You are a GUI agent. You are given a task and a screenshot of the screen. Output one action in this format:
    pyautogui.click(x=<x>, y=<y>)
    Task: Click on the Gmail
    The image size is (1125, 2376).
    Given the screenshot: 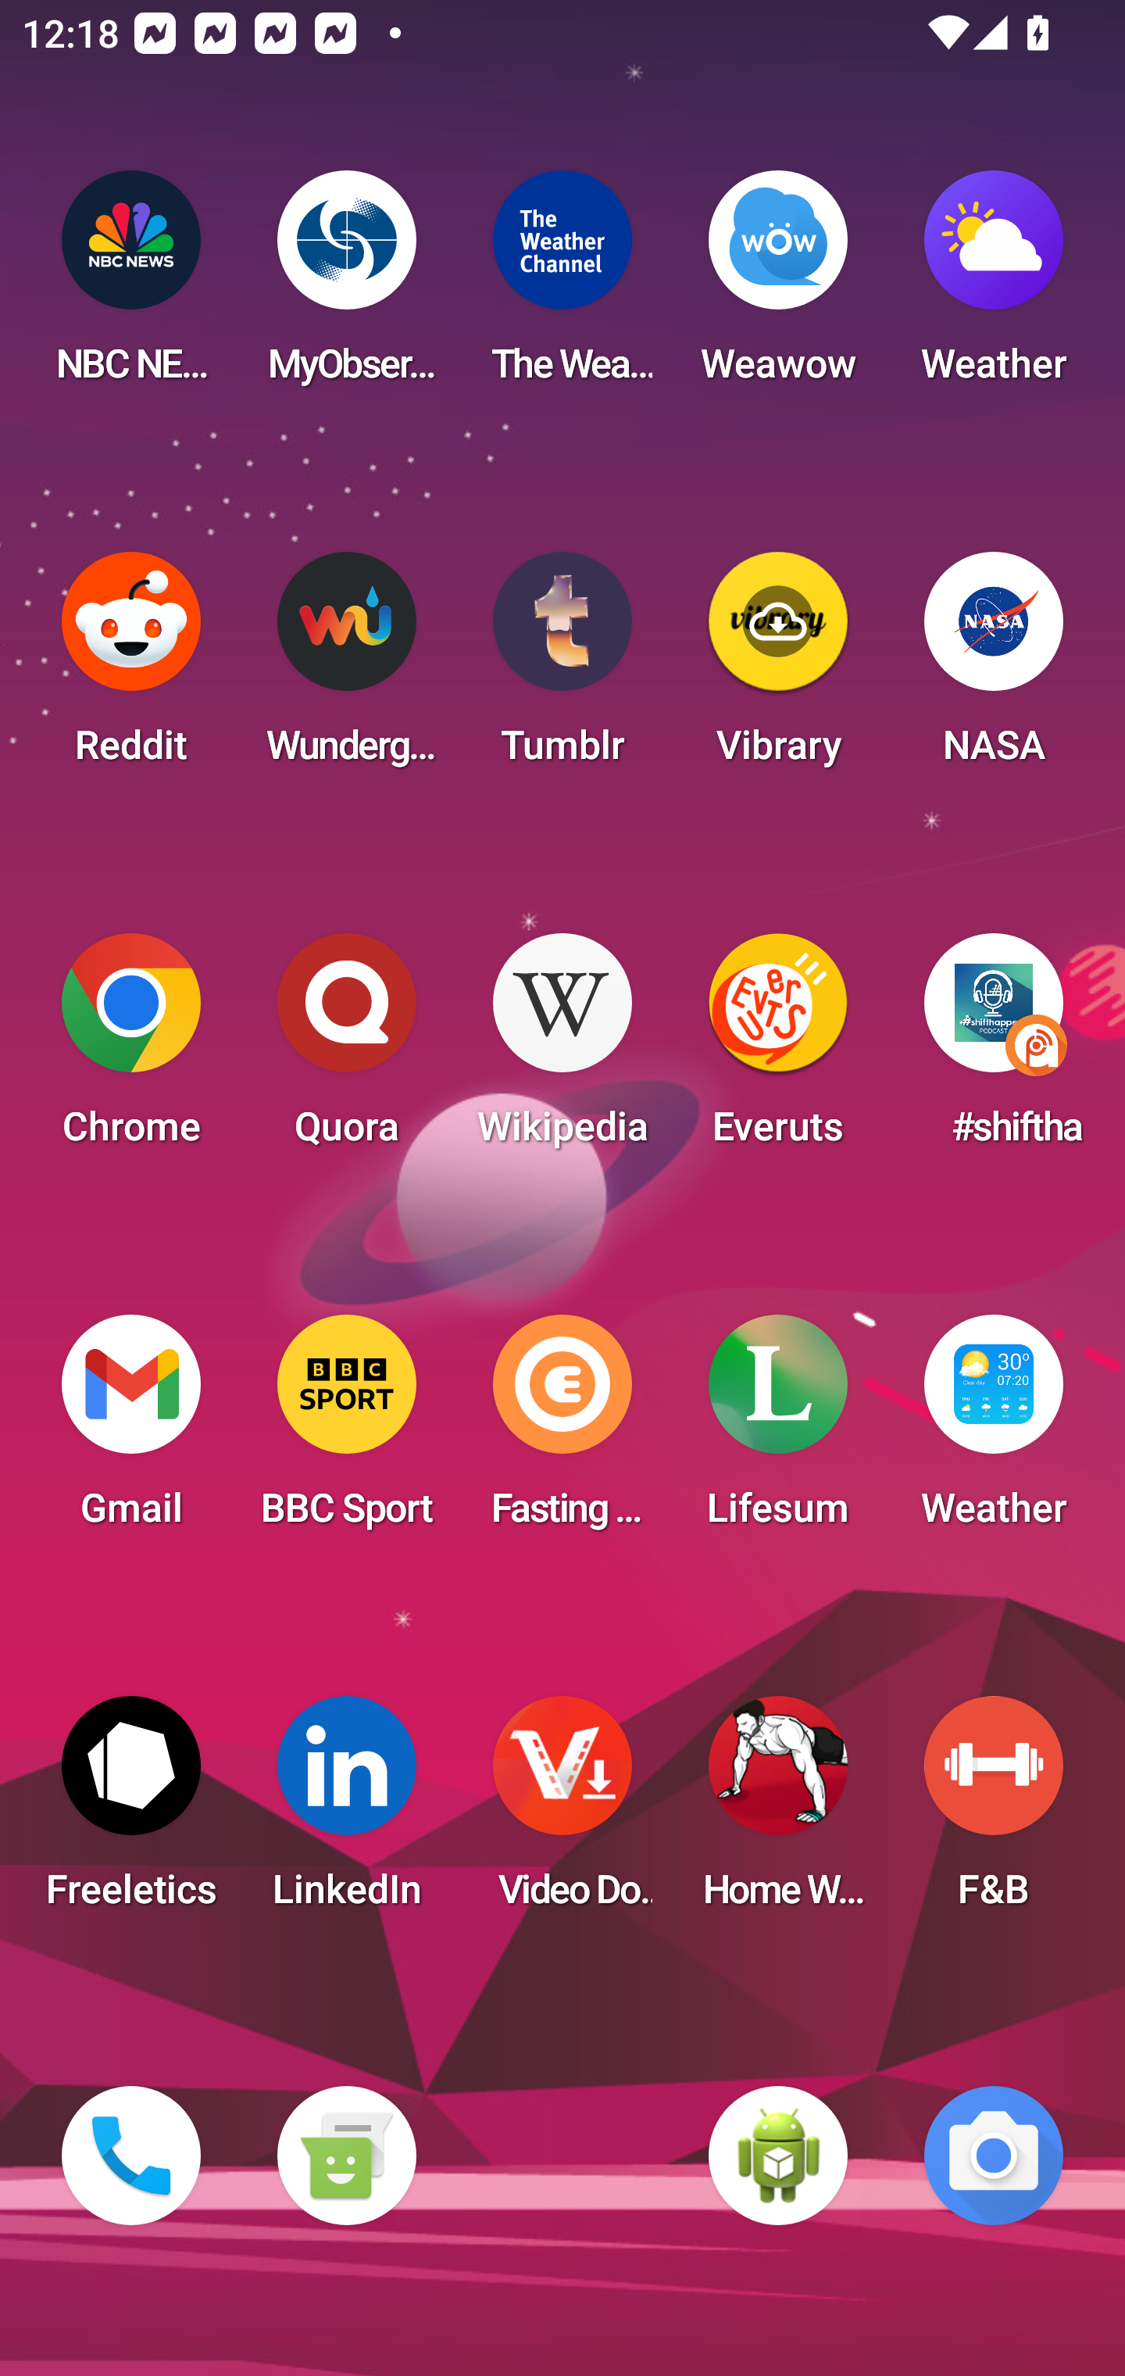 What is the action you would take?
    pyautogui.click(x=131, y=1430)
    